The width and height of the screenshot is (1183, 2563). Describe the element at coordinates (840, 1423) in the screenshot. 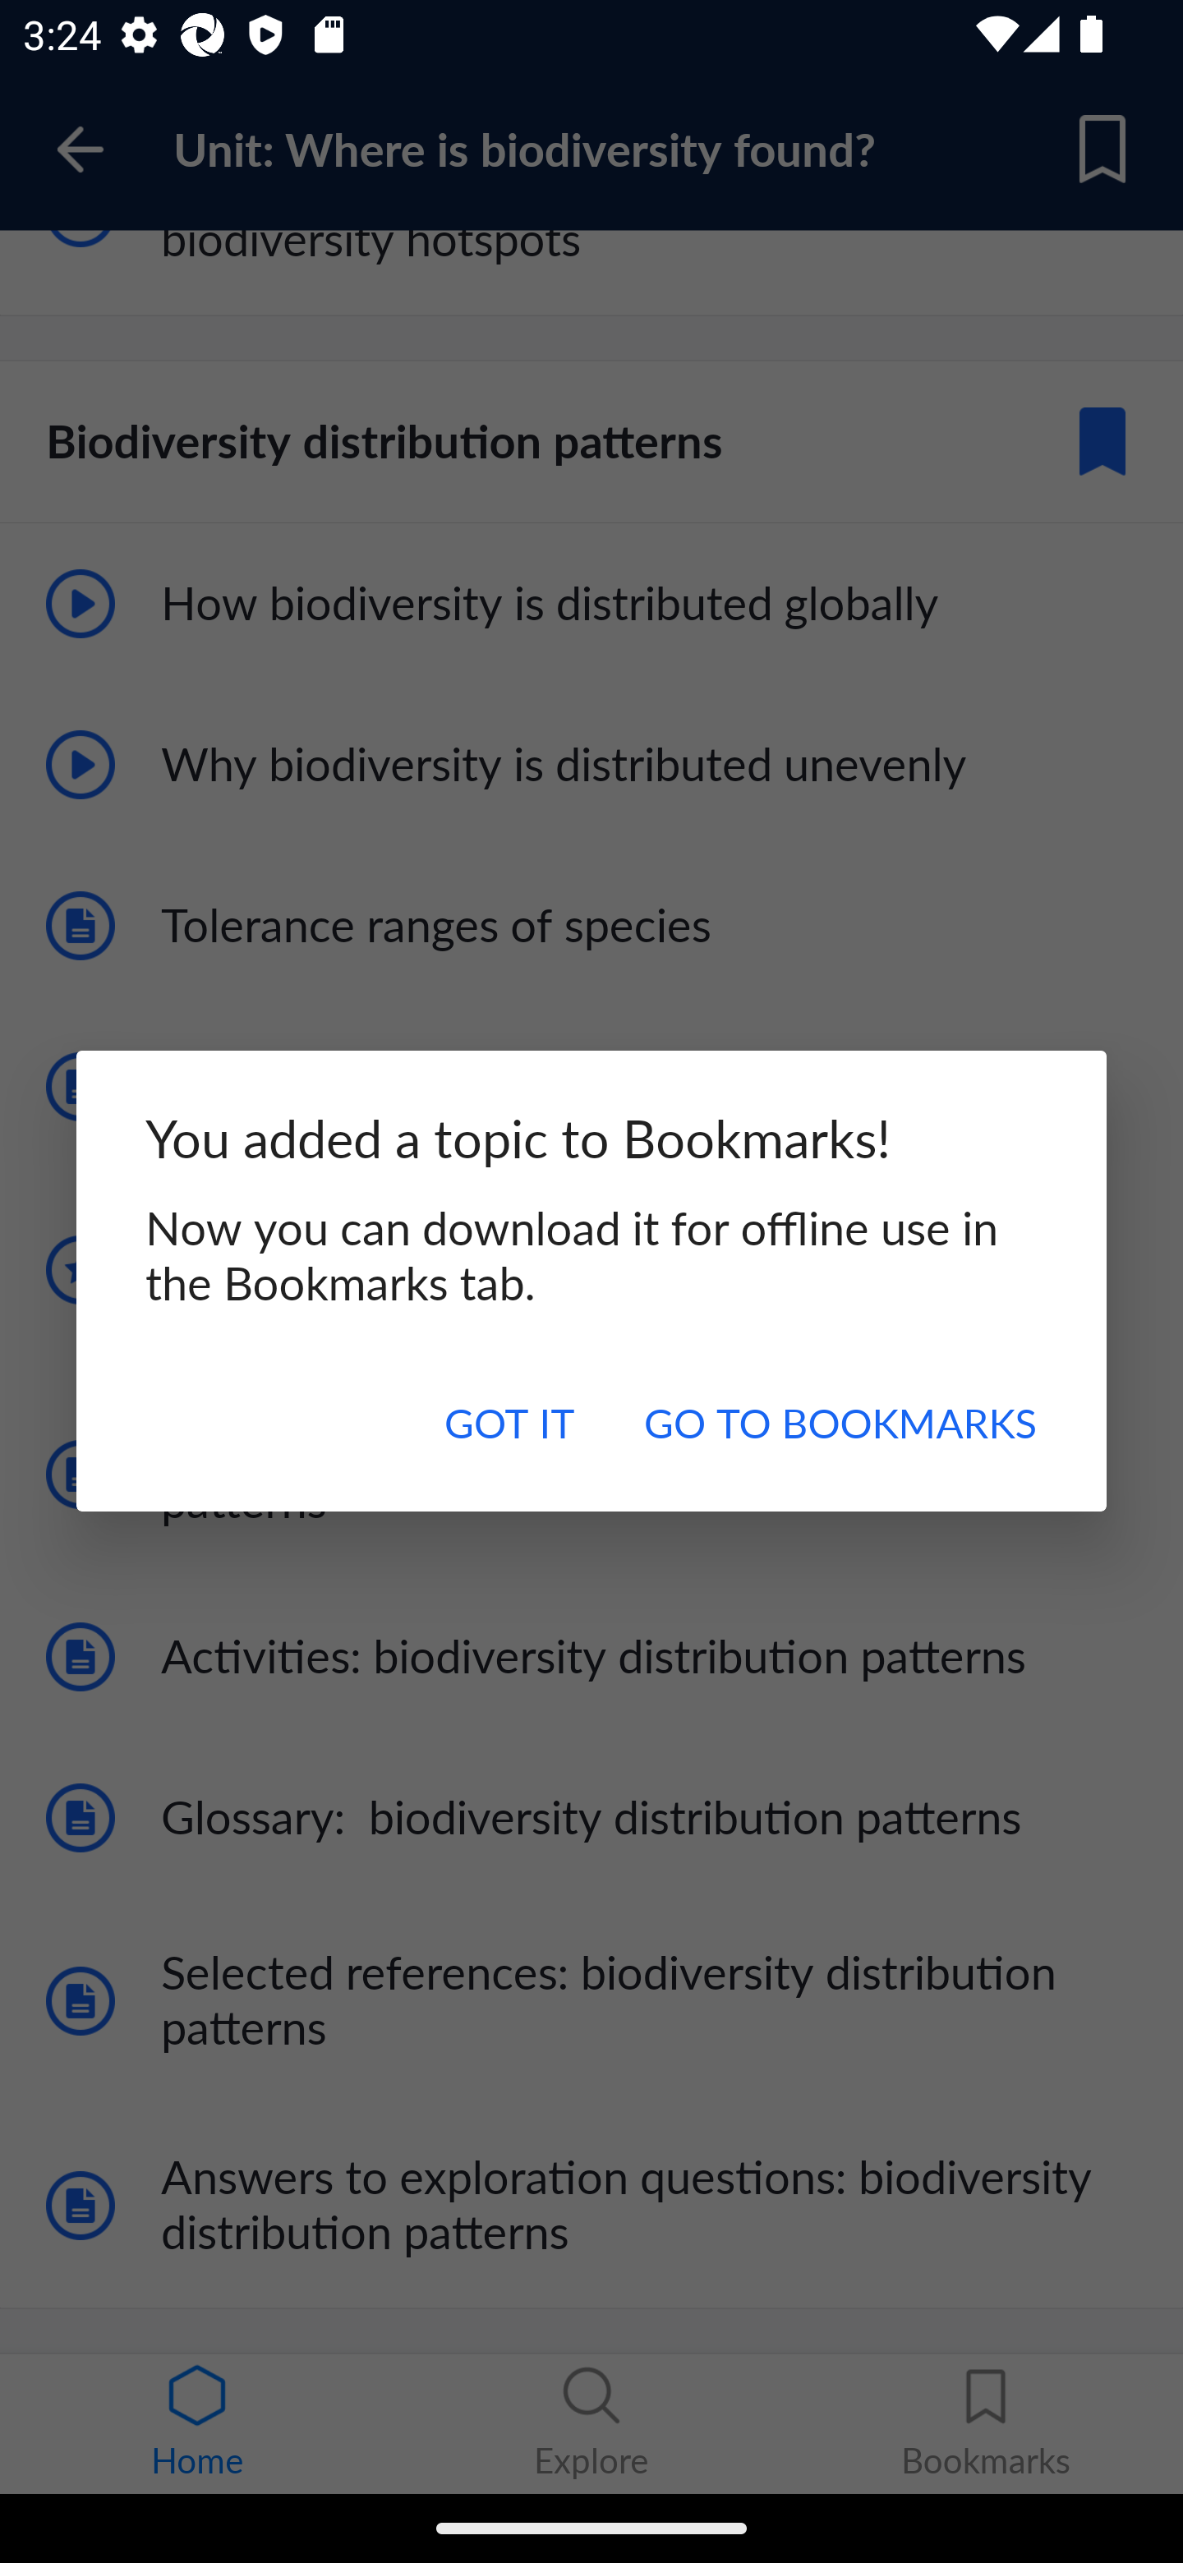

I see `GO TO BOOKMARKS` at that location.